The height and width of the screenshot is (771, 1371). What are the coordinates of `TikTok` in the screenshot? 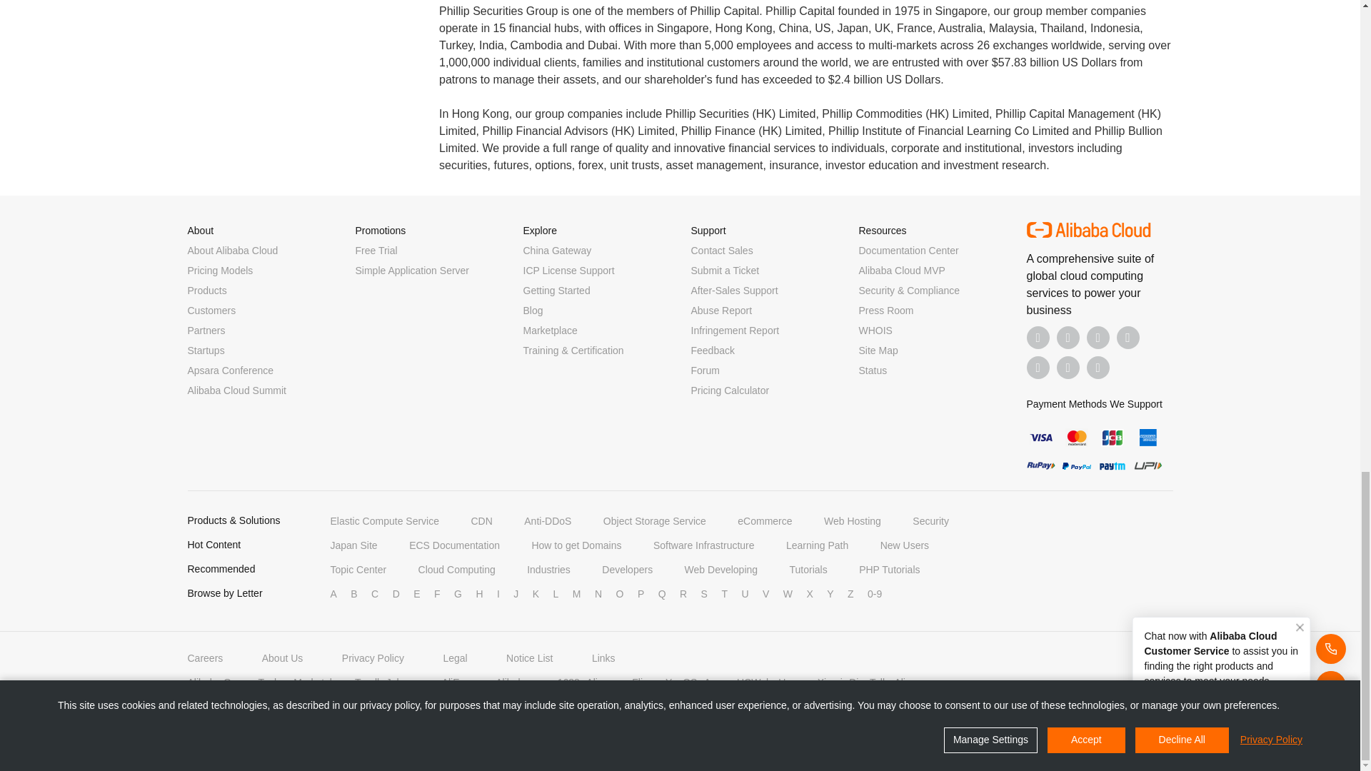 It's located at (1038, 367).